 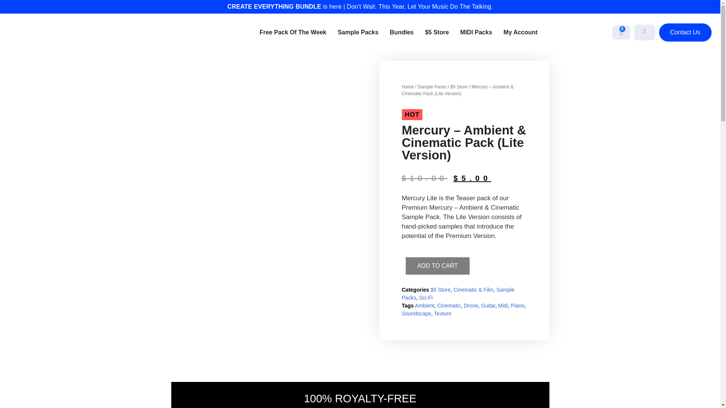 I want to click on Soundscape, so click(x=416, y=314).